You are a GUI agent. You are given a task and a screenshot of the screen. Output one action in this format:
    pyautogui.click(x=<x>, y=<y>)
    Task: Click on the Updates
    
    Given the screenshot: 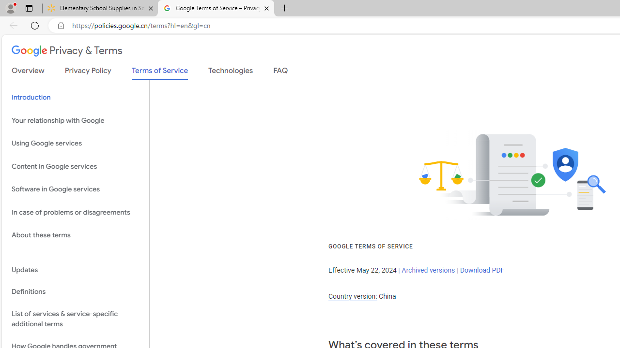 What is the action you would take?
    pyautogui.click(x=76, y=270)
    